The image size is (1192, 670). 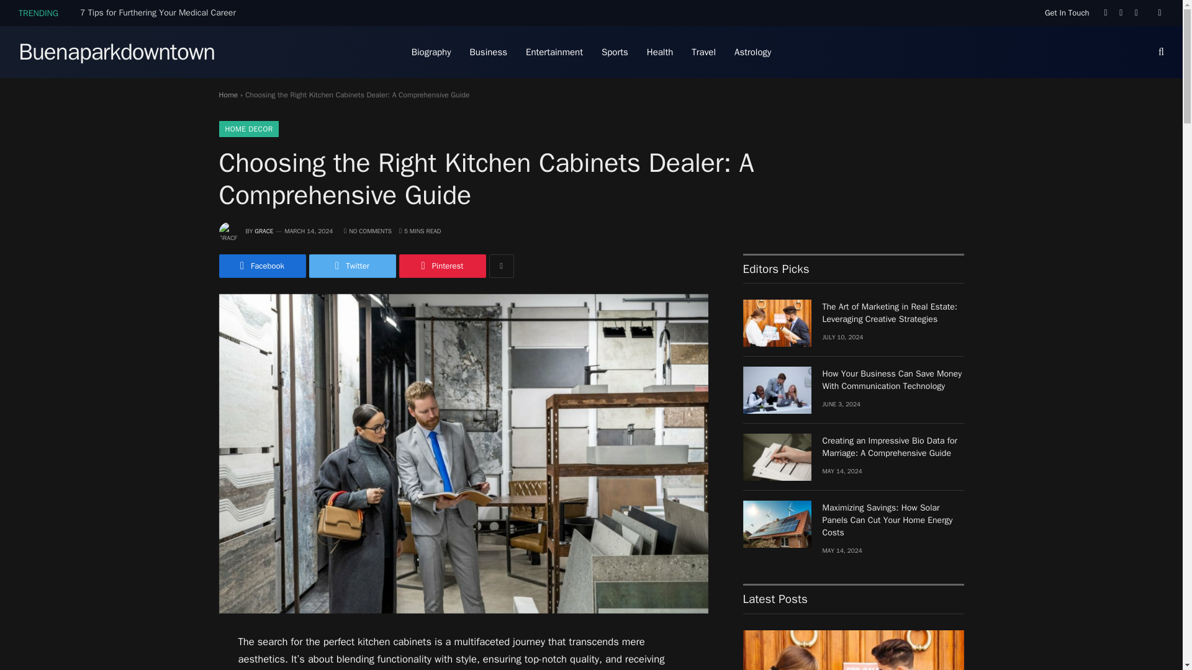 What do you see at coordinates (117, 52) in the screenshot?
I see `Buenaparkdowntown` at bounding box center [117, 52].